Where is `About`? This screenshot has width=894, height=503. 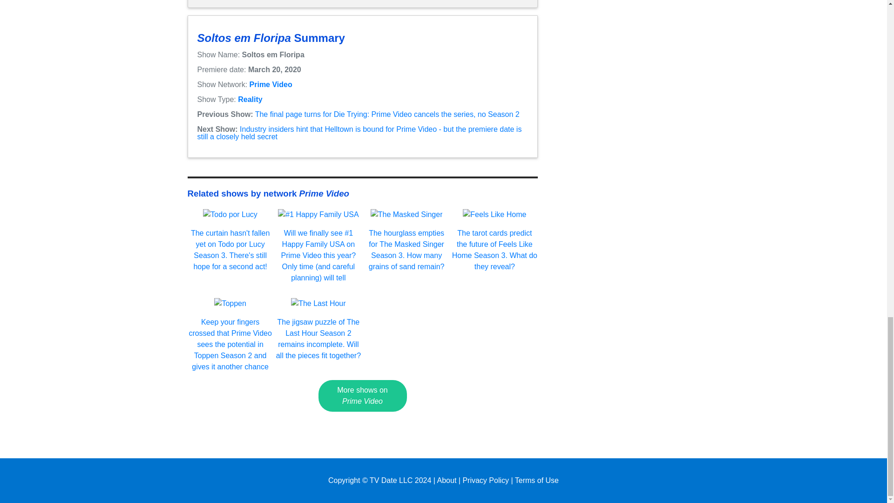 About is located at coordinates (447, 480).